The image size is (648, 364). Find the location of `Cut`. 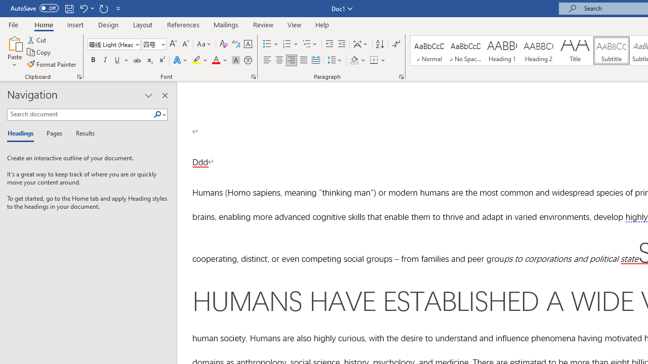

Cut is located at coordinates (37, 39).